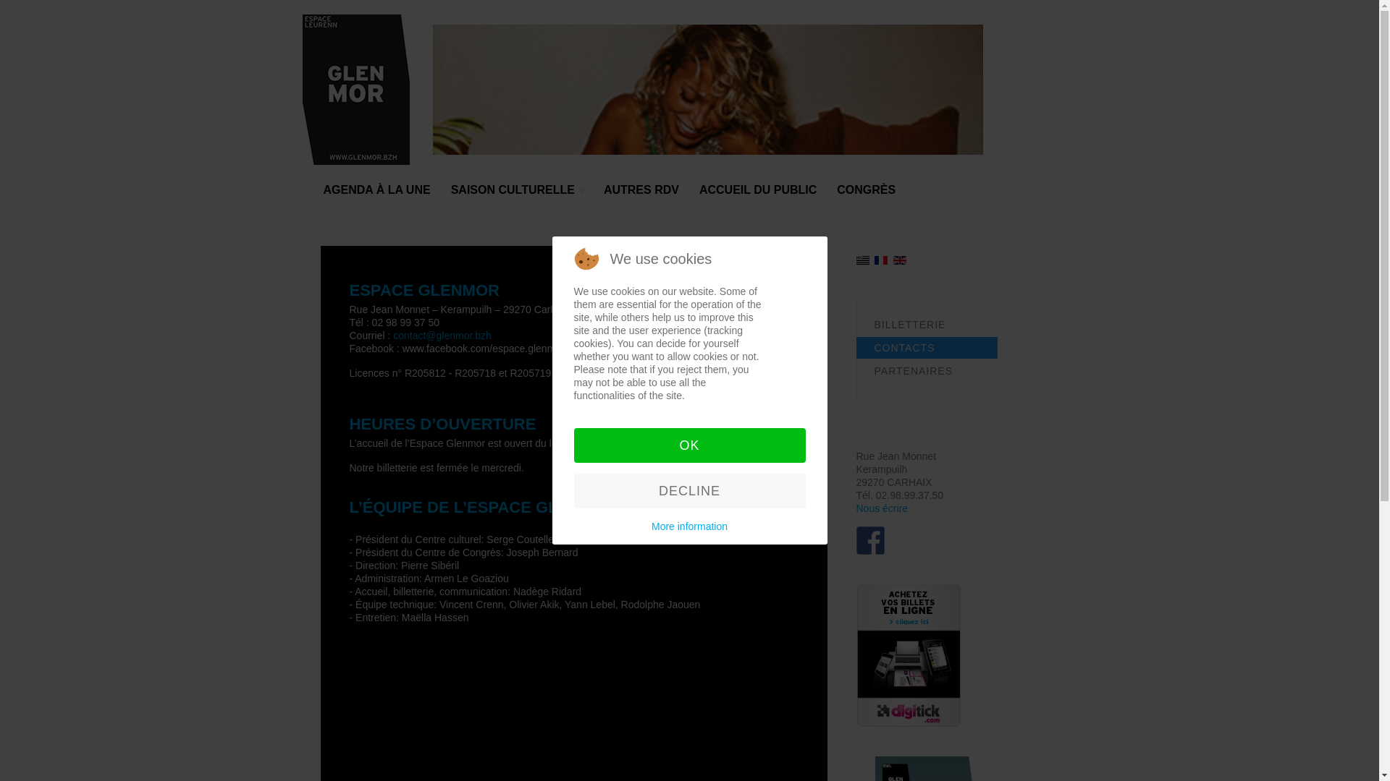 The width and height of the screenshot is (1390, 781). I want to click on ACCUEIL DU PUBLIC, so click(758, 196).